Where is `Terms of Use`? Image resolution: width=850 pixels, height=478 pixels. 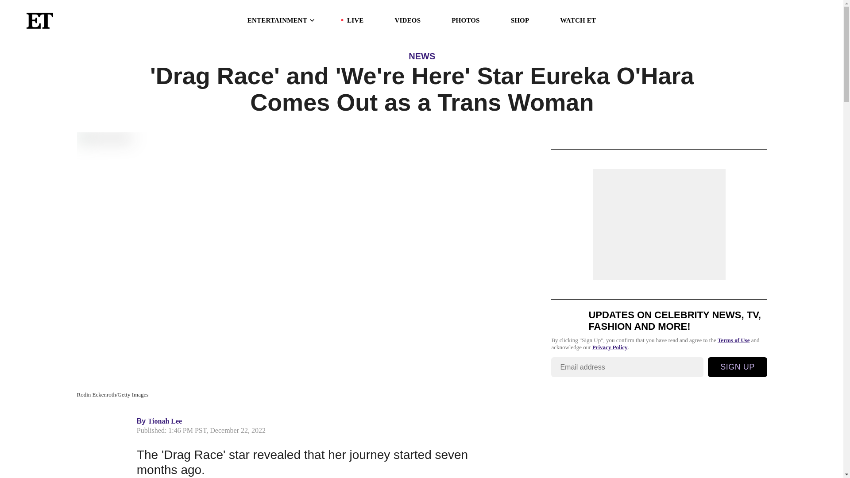 Terms of Use is located at coordinates (733, 340).